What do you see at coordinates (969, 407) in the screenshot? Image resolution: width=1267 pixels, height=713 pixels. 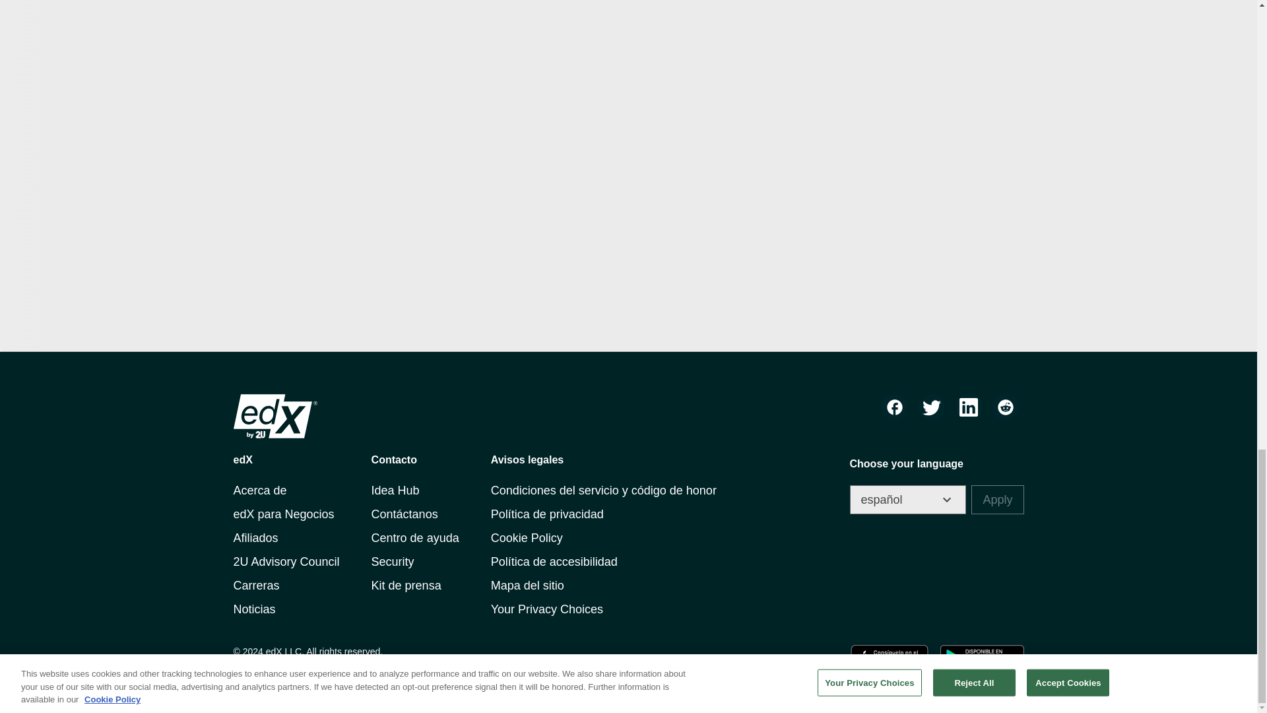 I see `LinkedIn` at bounding box center [969, 407].